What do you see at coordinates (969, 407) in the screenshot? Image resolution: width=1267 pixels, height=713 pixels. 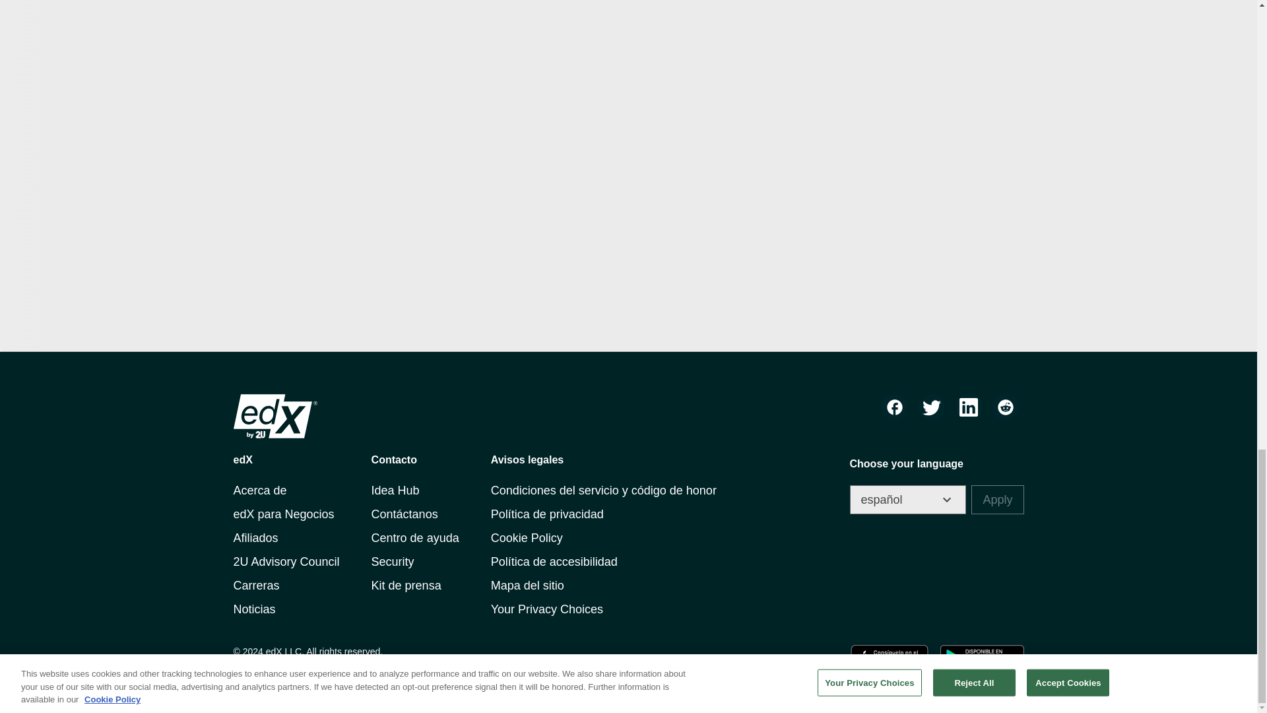 I see `LinkedIn` at bounding box center [969, 407].